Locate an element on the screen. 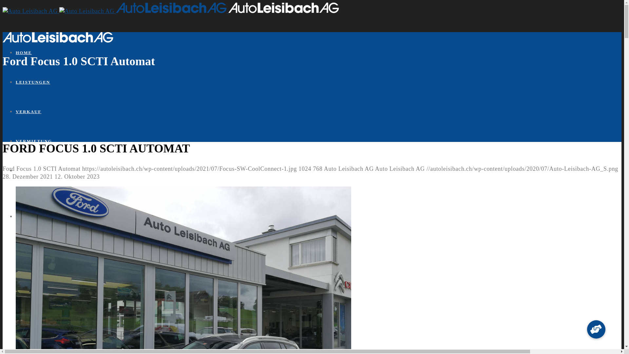 This screenshot has width=629, height=354. Pannenhilfe Ford is located at coordinates (50, 244).